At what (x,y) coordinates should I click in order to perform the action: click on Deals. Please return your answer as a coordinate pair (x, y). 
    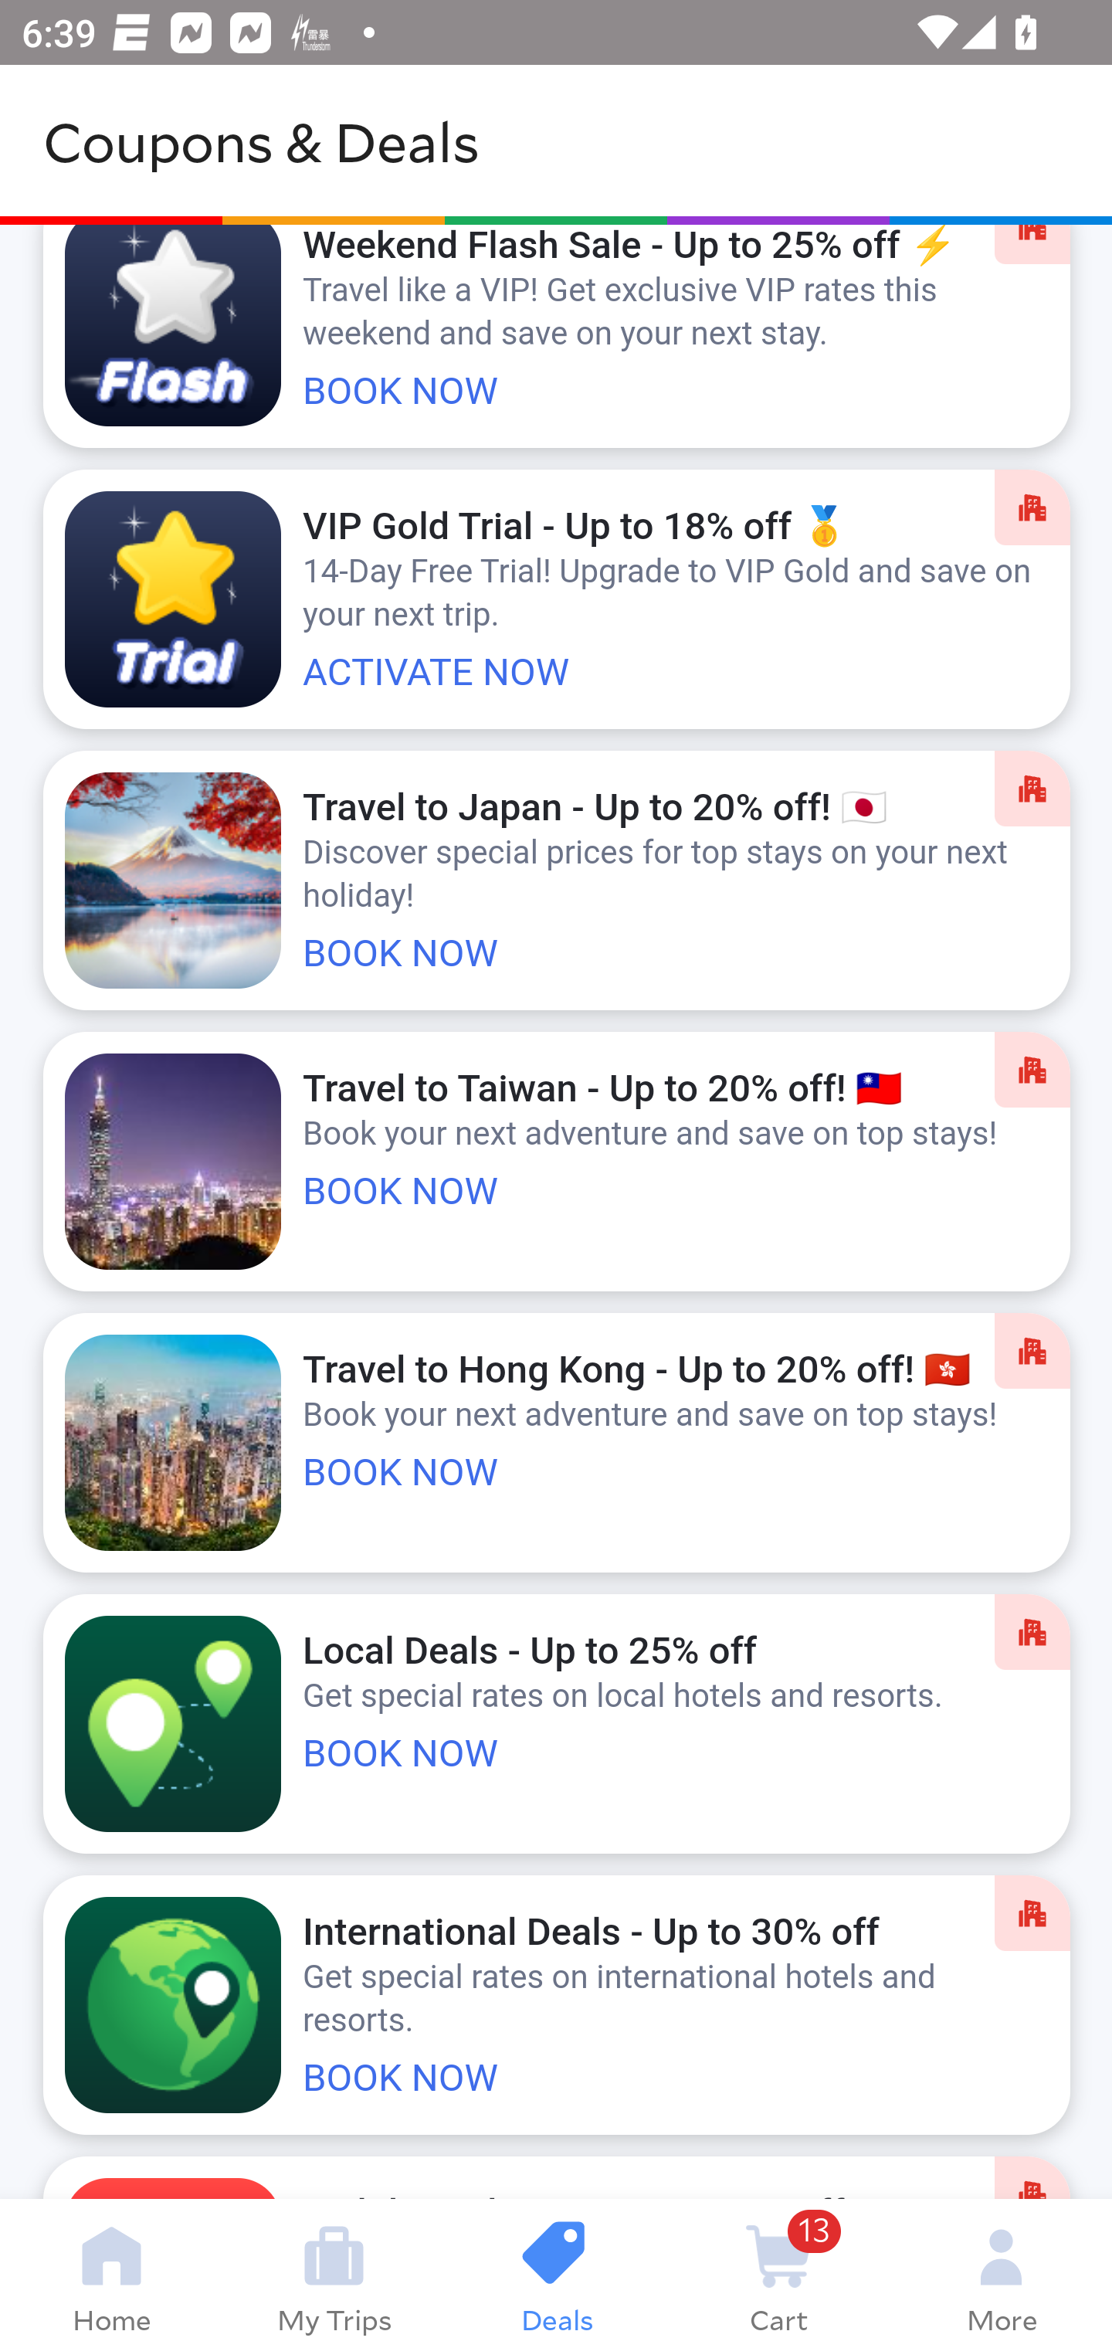
    Looking at the image, I should click on (556, 2274).